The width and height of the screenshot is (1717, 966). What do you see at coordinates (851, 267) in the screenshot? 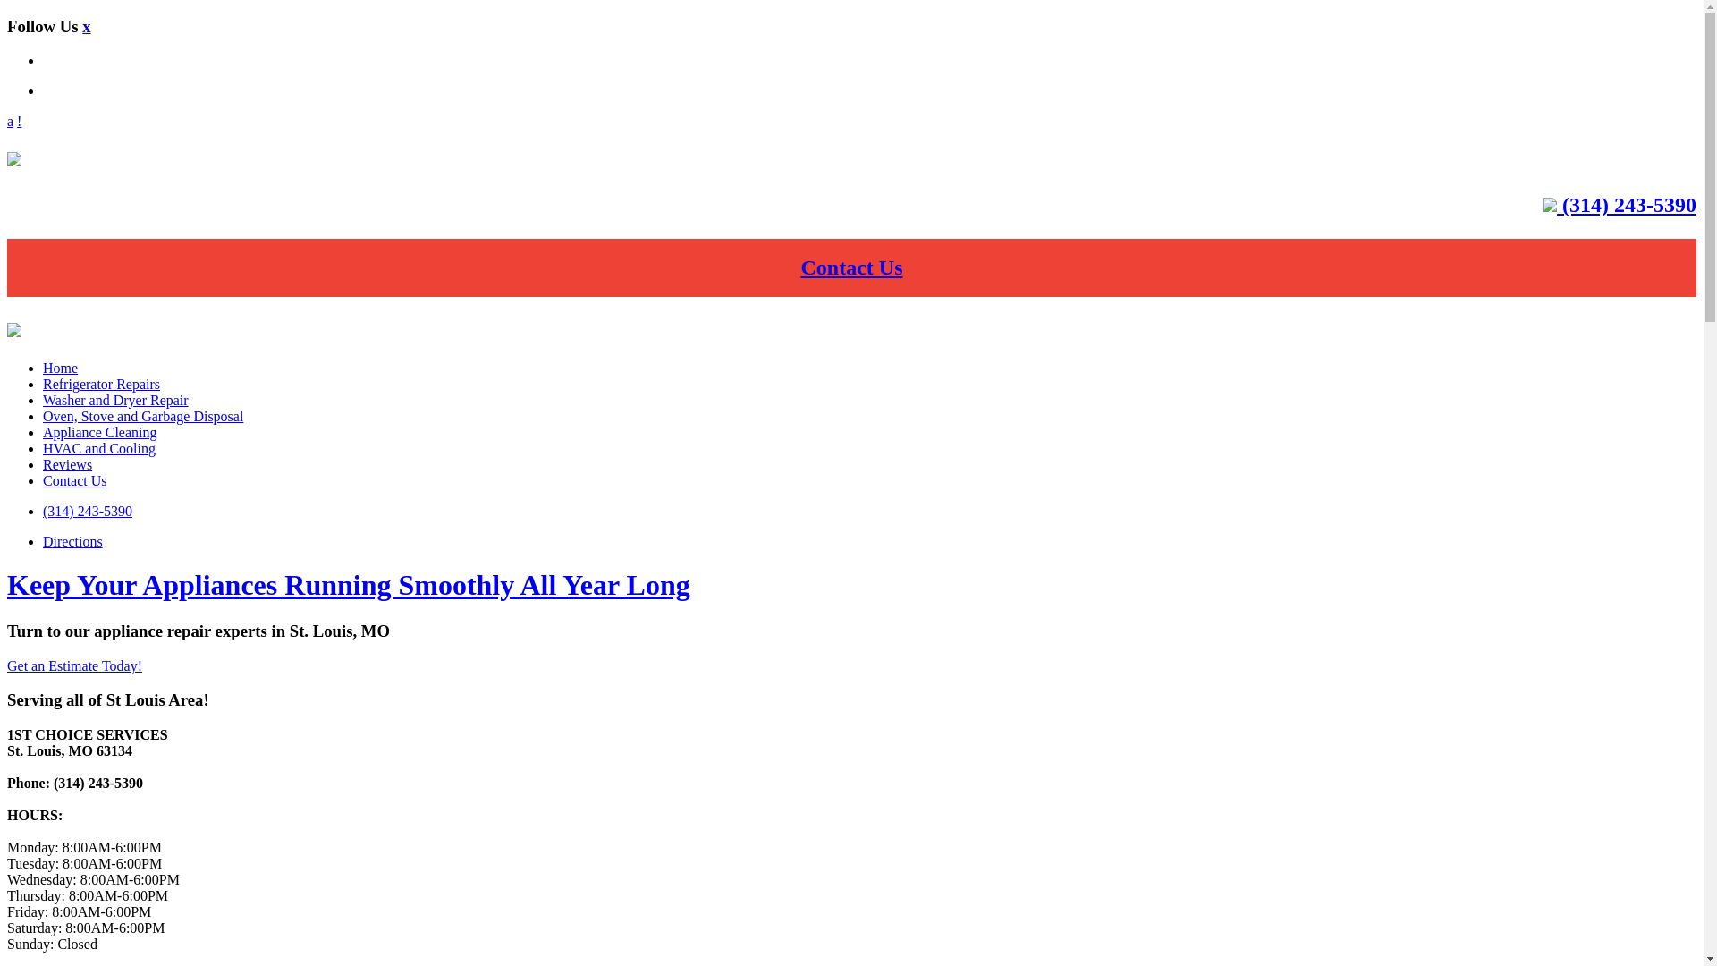
I see `Contact Us` at bounding box center [851, 267].